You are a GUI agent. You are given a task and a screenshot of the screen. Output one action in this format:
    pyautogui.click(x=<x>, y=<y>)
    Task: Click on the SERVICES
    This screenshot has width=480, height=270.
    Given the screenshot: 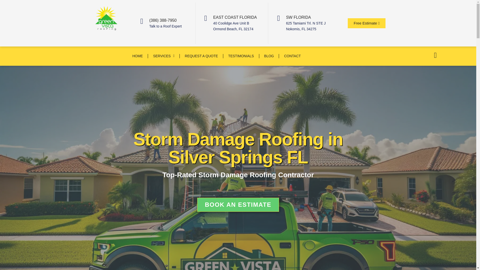 What is the action you would take?
    pyautogui.click(x=163, y=41)
    